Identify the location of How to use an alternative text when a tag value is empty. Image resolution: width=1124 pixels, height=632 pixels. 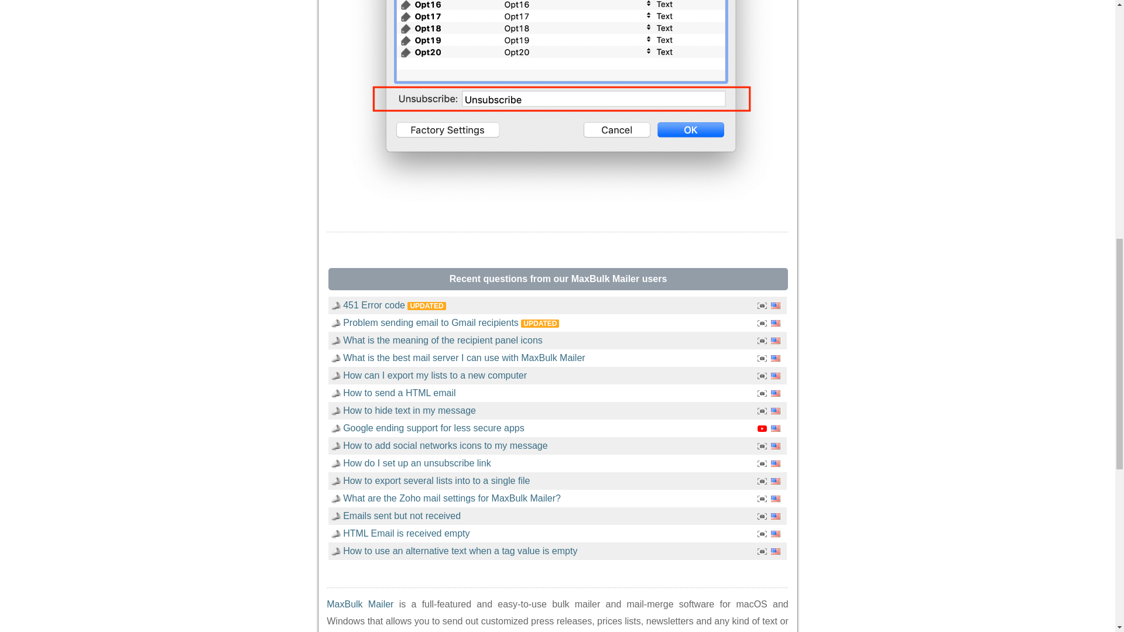
(460, 551).